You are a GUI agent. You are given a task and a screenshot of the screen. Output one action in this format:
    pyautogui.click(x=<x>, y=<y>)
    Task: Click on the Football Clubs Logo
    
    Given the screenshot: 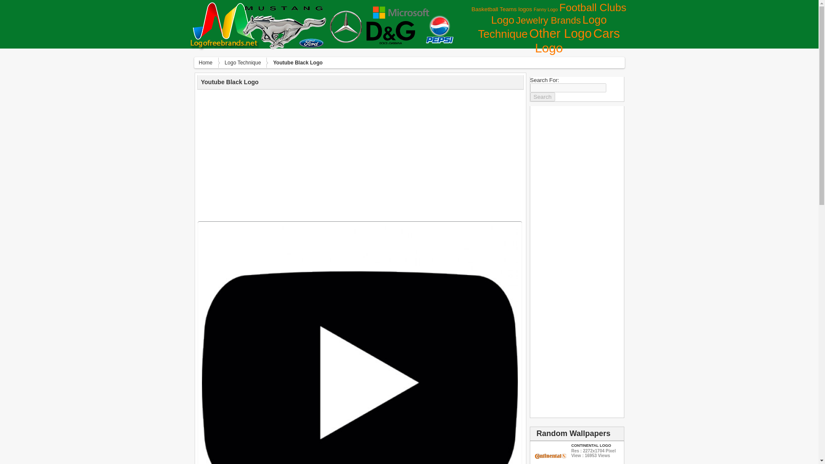 What is the action you would take?
    pyautogui.click(x=559, y=14)
    